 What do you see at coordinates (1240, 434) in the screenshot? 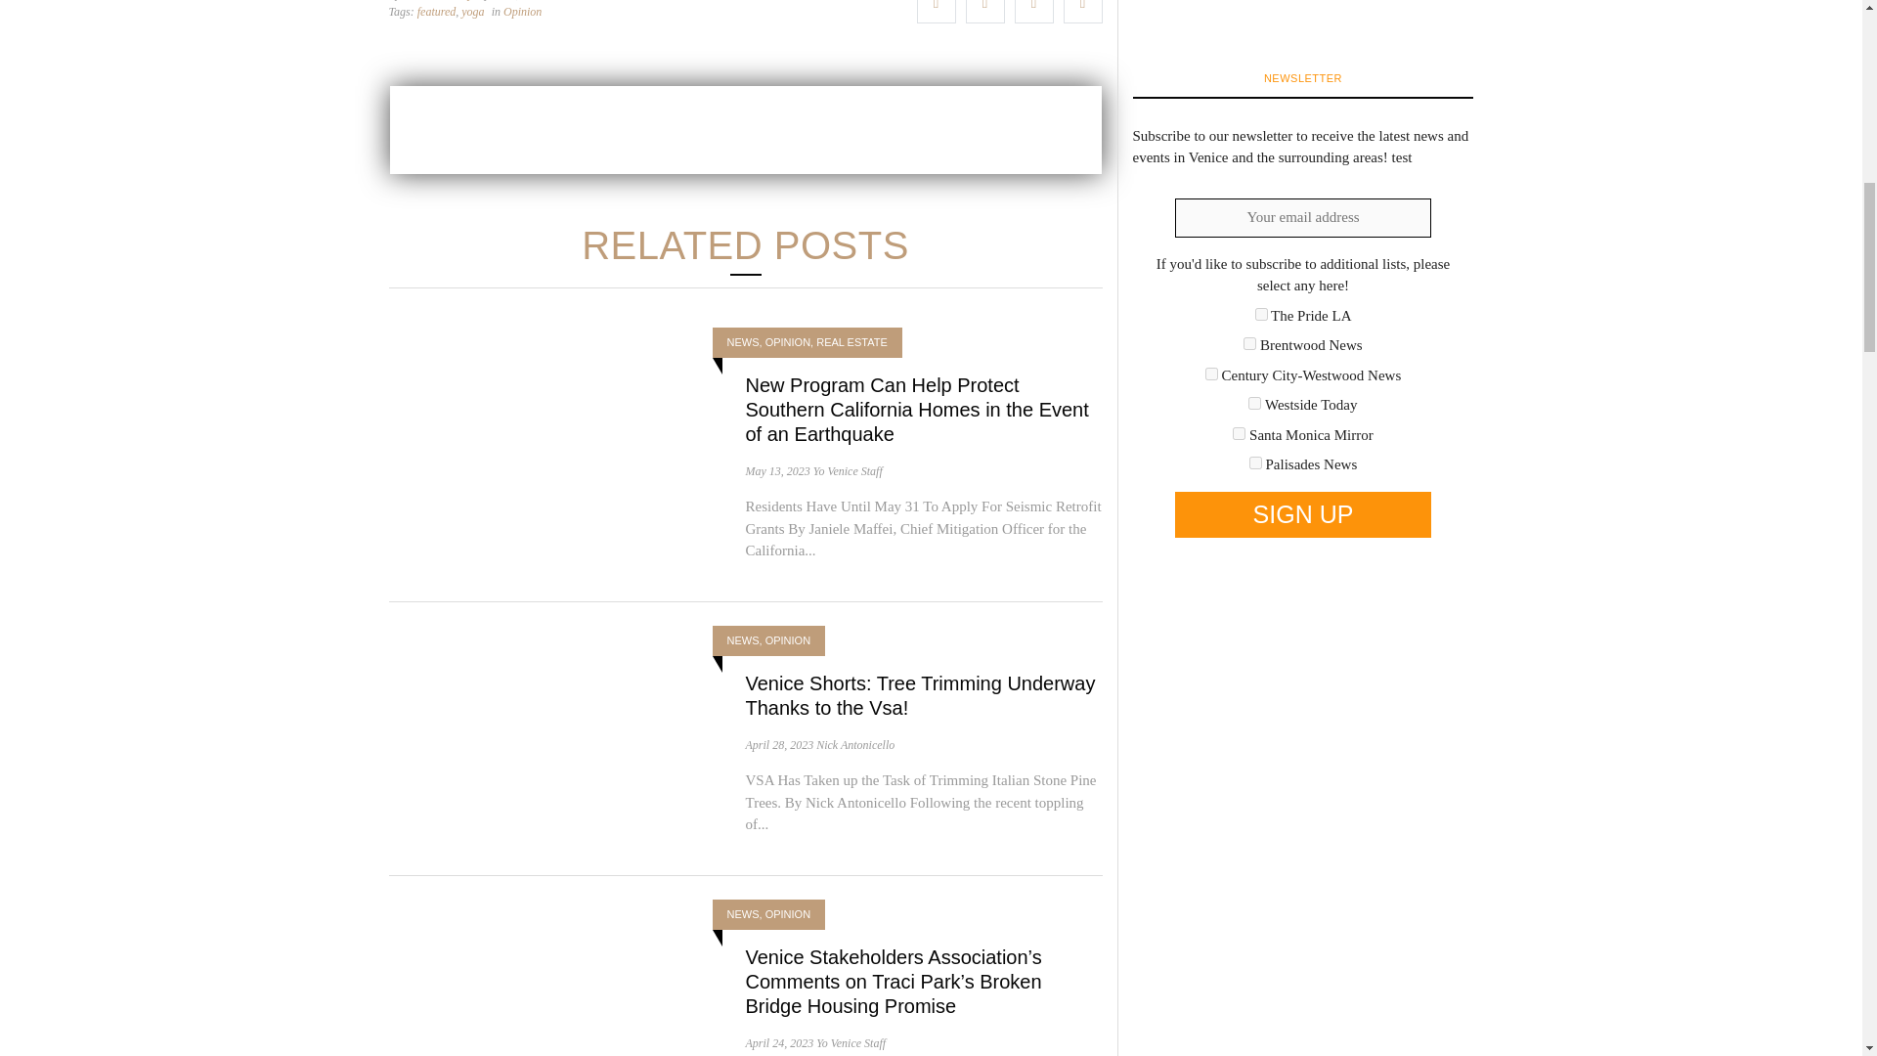
I see `d0b5733862` at bounding box center [1240, 434].